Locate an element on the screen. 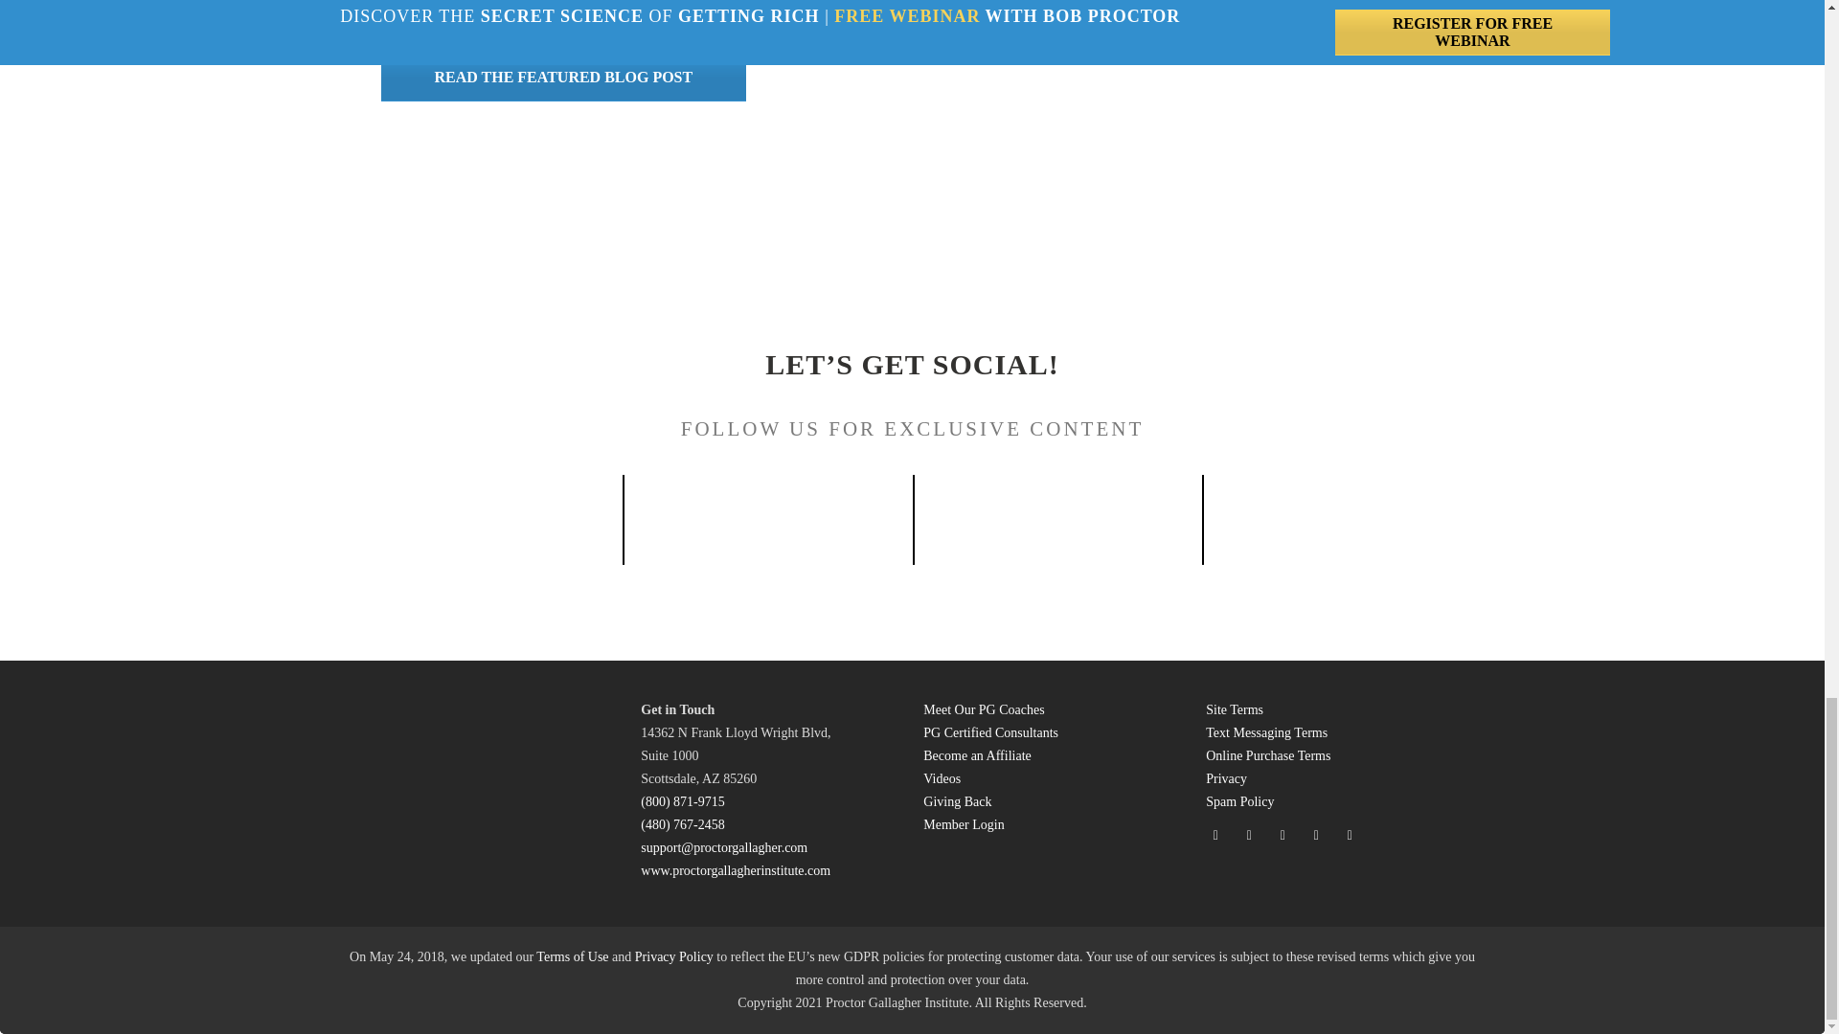 The width and height of the screenshot is (1839, 1034). home-ig-social-icon-70 is located at coordinates (768, 509).